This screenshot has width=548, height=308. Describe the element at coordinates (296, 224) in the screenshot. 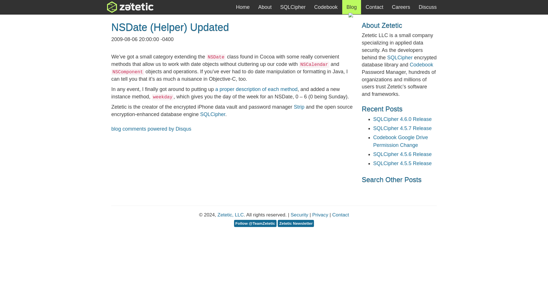

I see `Zetetic Newsletter` at that location.